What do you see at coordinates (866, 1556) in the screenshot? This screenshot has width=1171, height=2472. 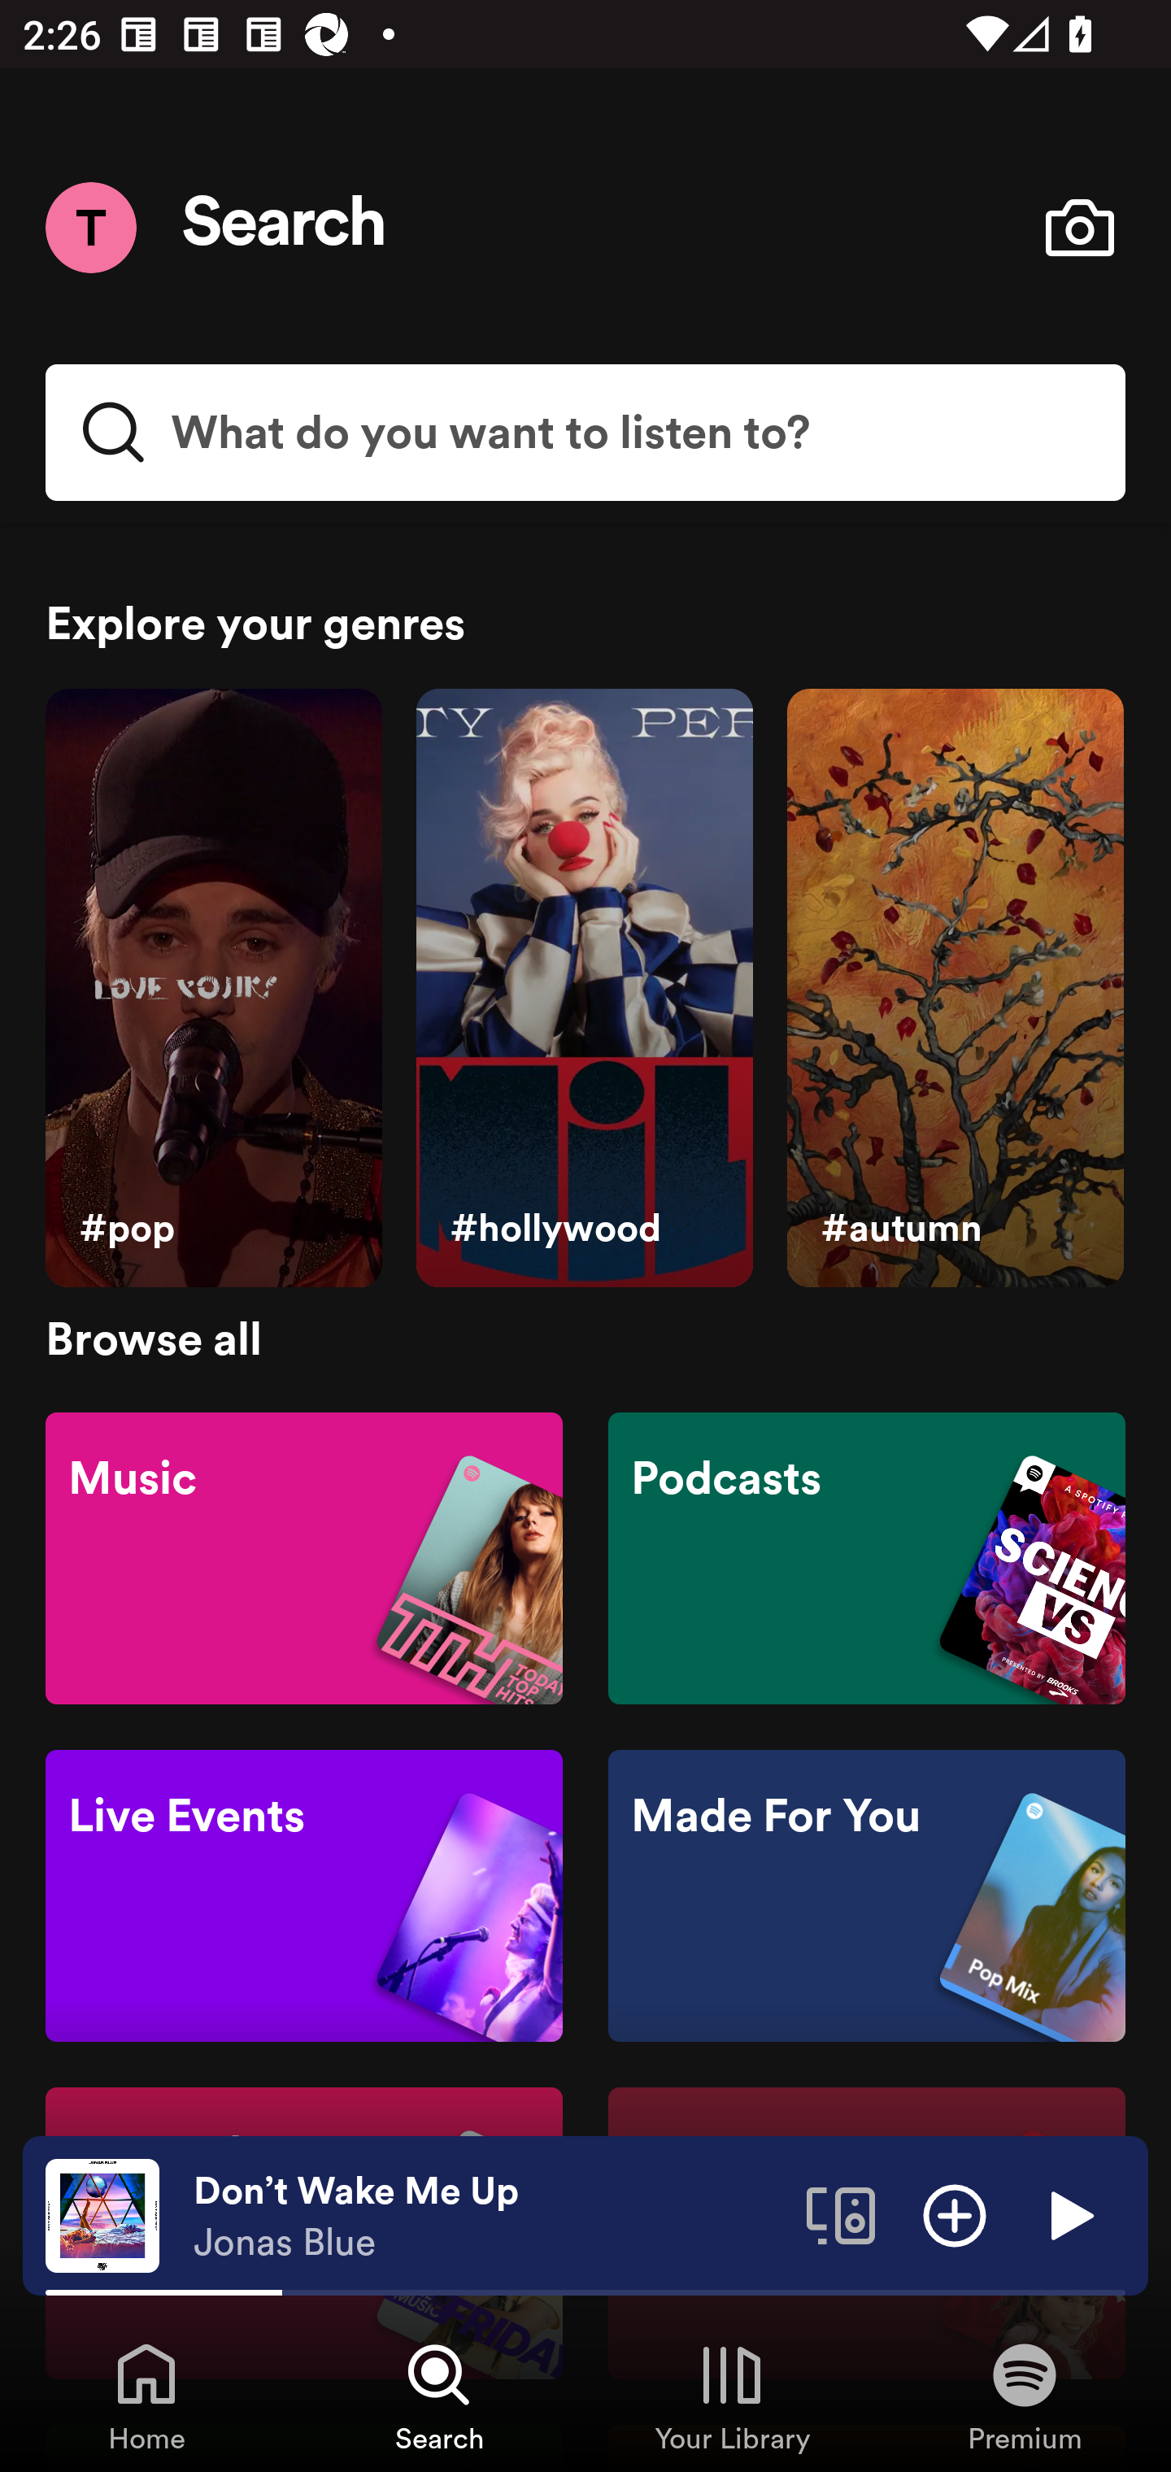 I see `Podcasts` at bounding box center [866, 1556].